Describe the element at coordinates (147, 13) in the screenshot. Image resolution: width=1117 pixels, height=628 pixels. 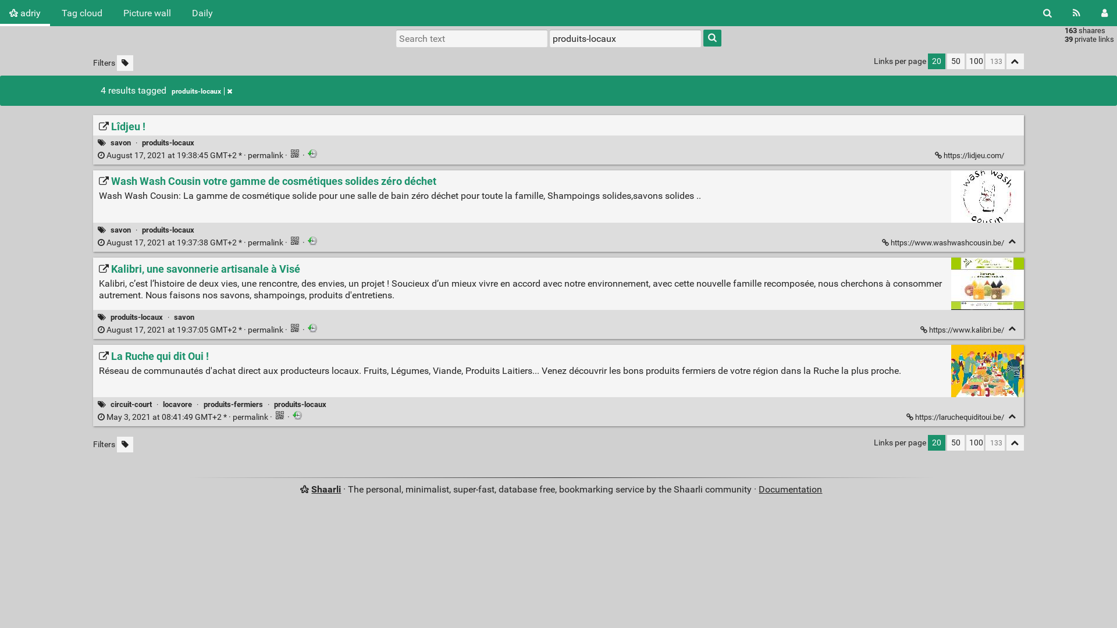
I see `Picture wall` at that location.